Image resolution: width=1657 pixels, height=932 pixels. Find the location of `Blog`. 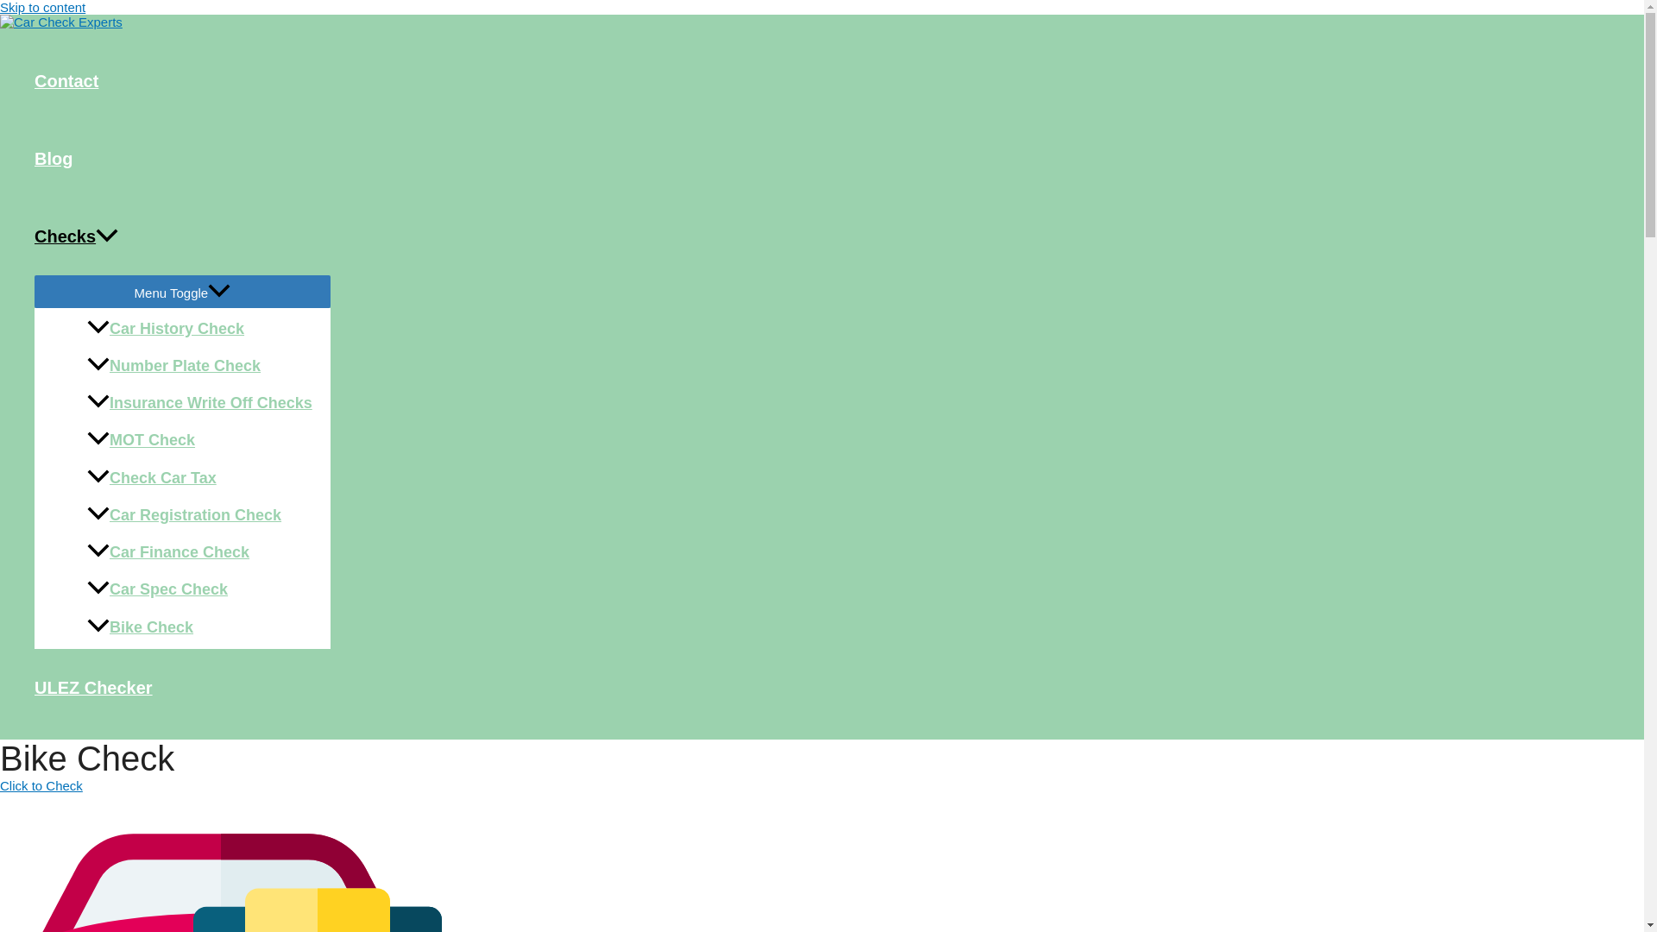

Blog is located at coordinates (182, 159).